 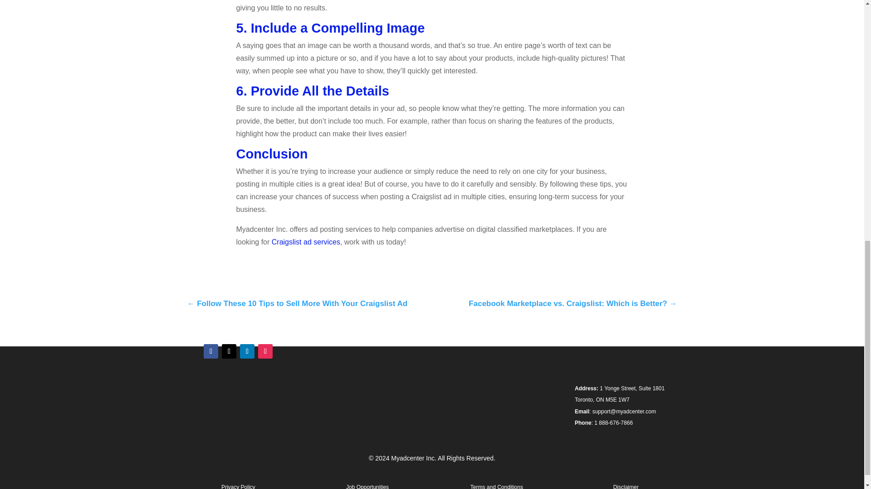 I want to click on Follow on Facebook, so click(x=211, y=351).